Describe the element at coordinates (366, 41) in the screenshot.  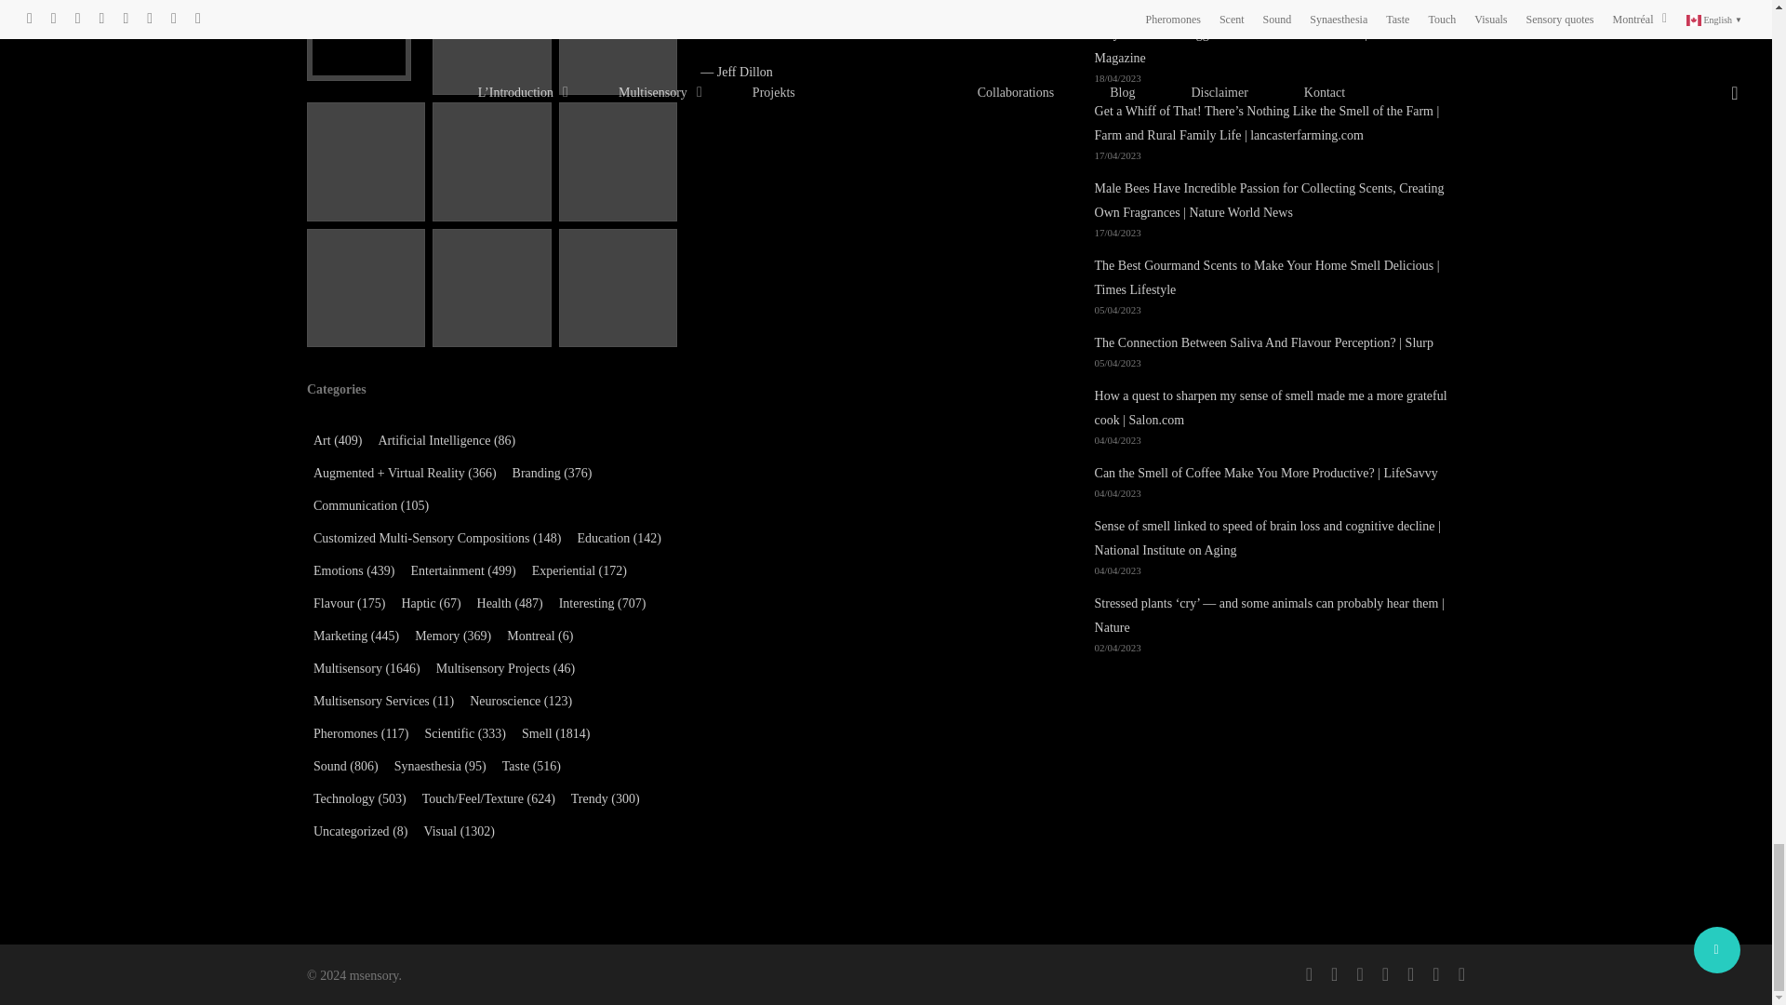
I see `Get vaccinated. Get the Facts!` at that location.